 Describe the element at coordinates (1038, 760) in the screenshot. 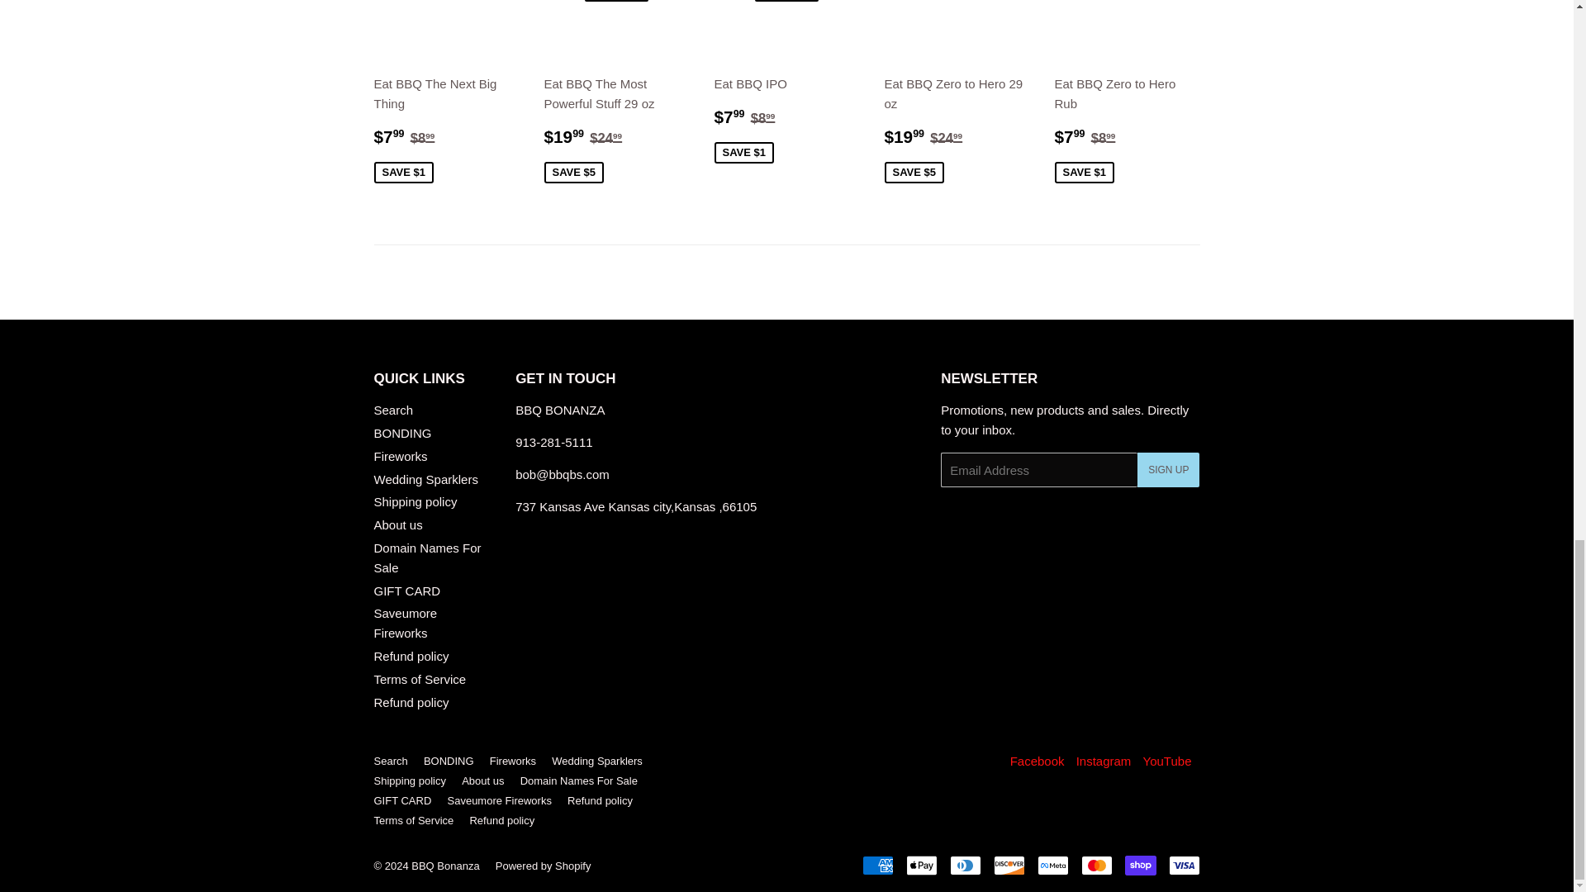

I see `BBQ Bonanza on Facebook` at that location.